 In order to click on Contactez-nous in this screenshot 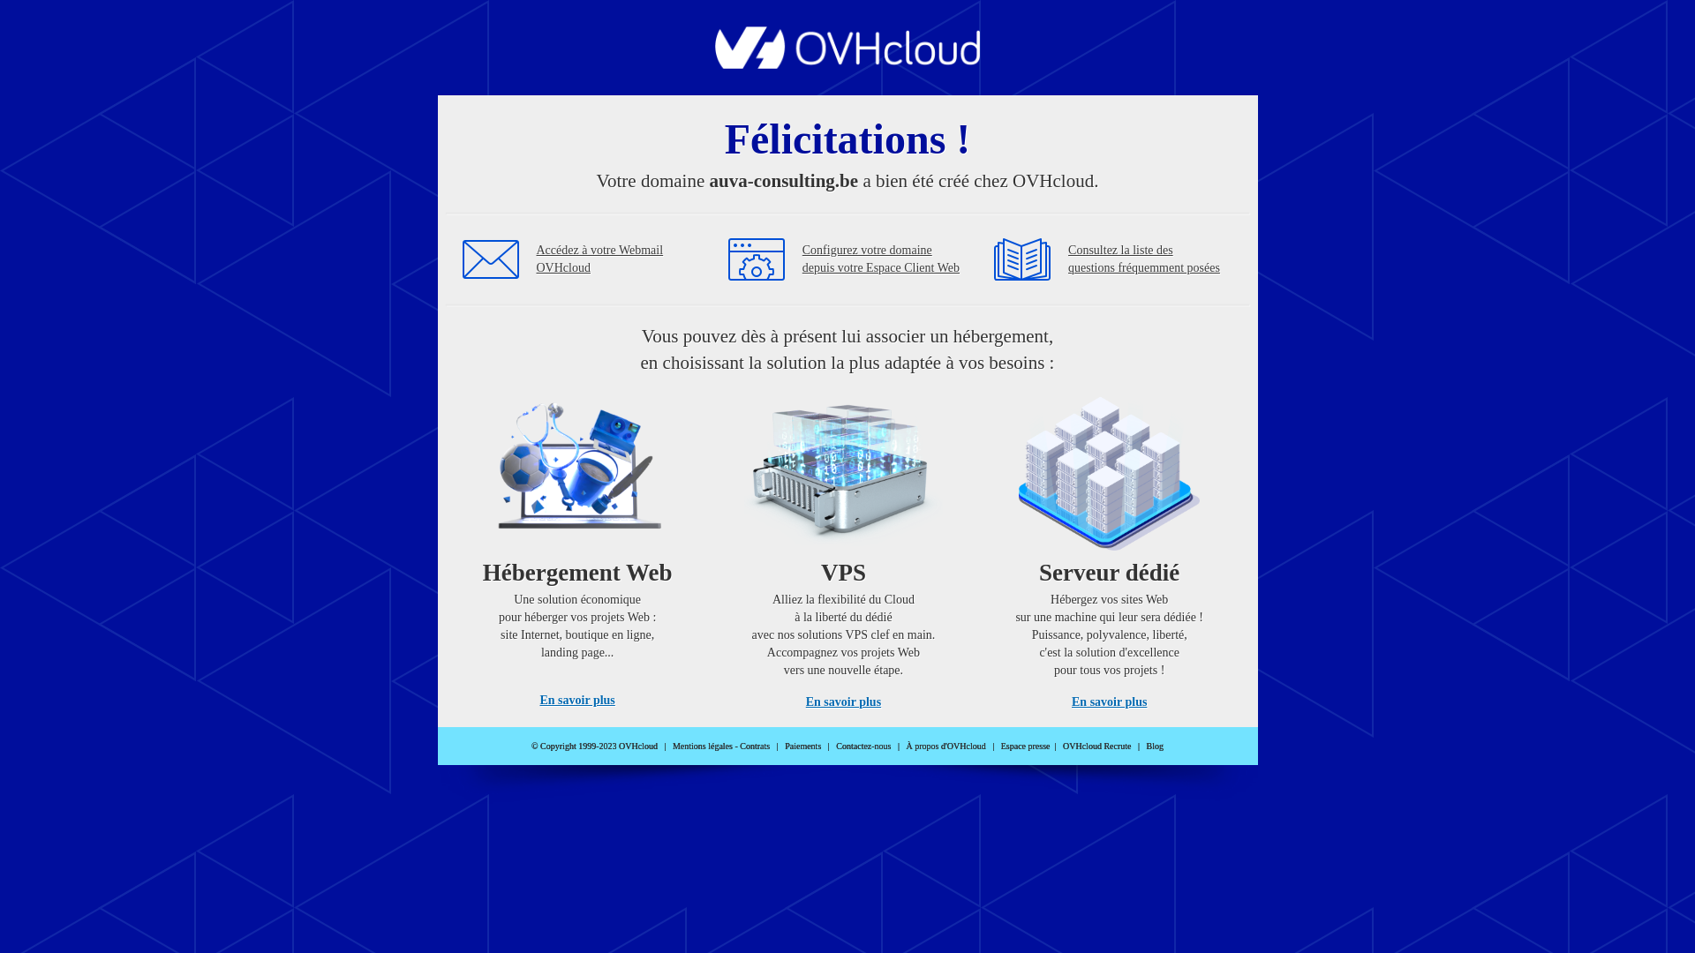, I will do `click(863, 747)`.